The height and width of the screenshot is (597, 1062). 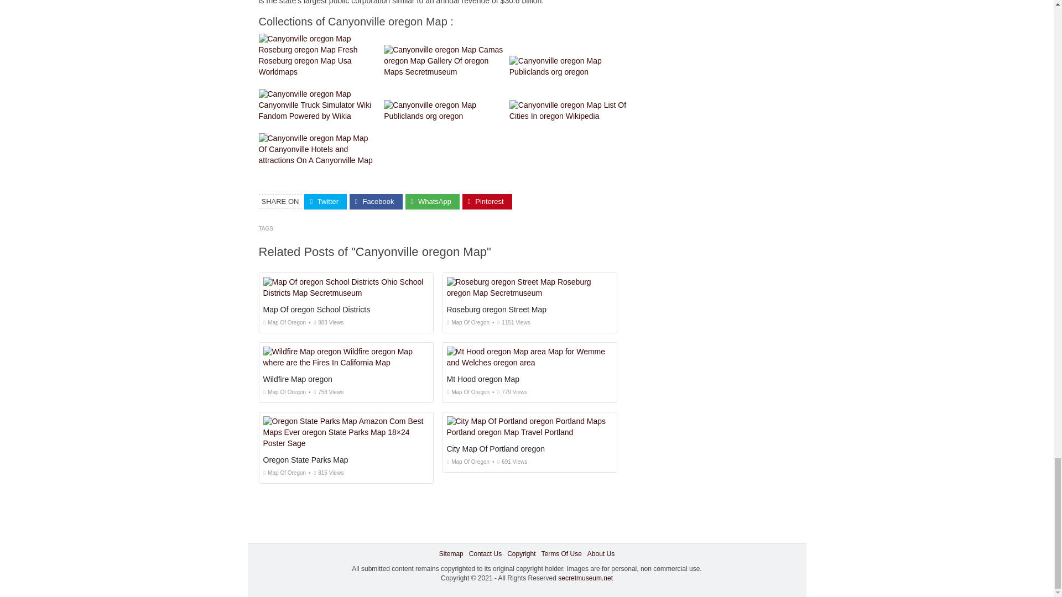 I want to click on Roseburg oregon Street Map, so click(x=497, y=310).